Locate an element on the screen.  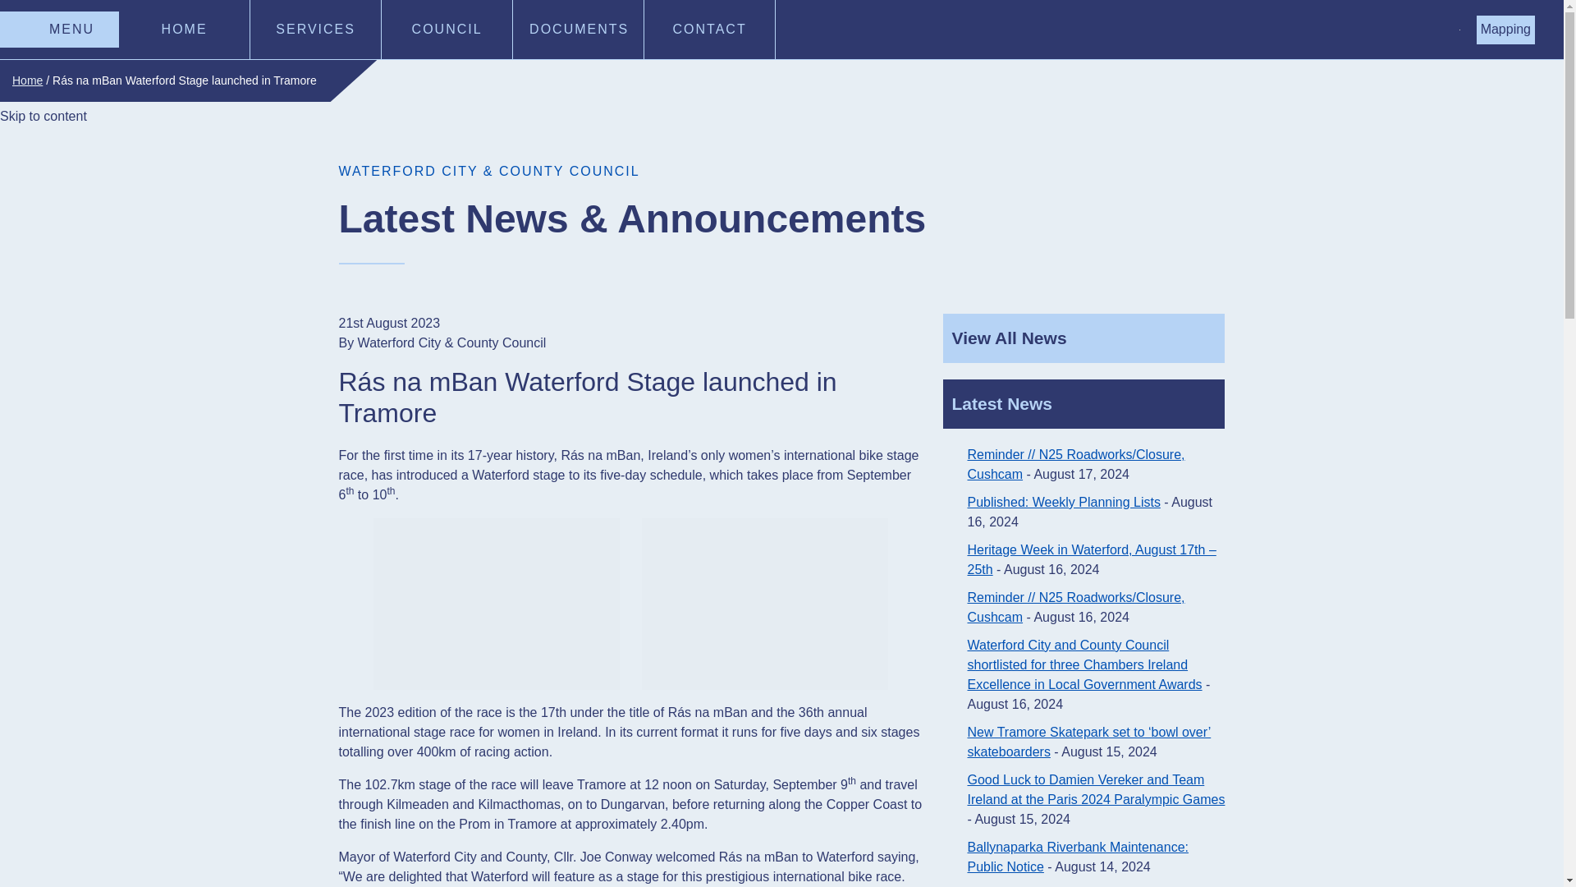
Ballynaparka Riverbank Maintenance: Public Notice is located at coordinates (1077, 856).